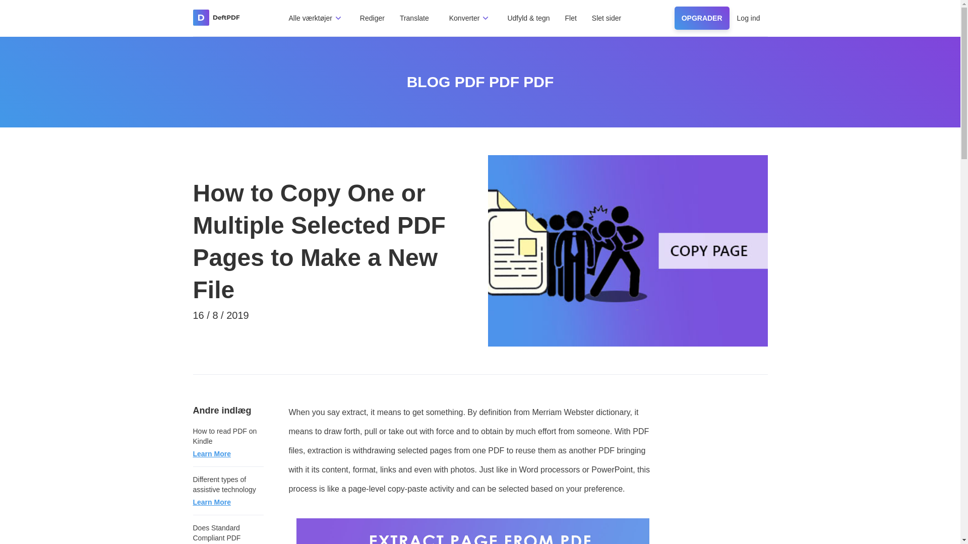 Image resolution: width=968 pixels, height=544 pixels. Describe the element at coordinates (570, 18) in the screenshot. I see `Flet` at that location.